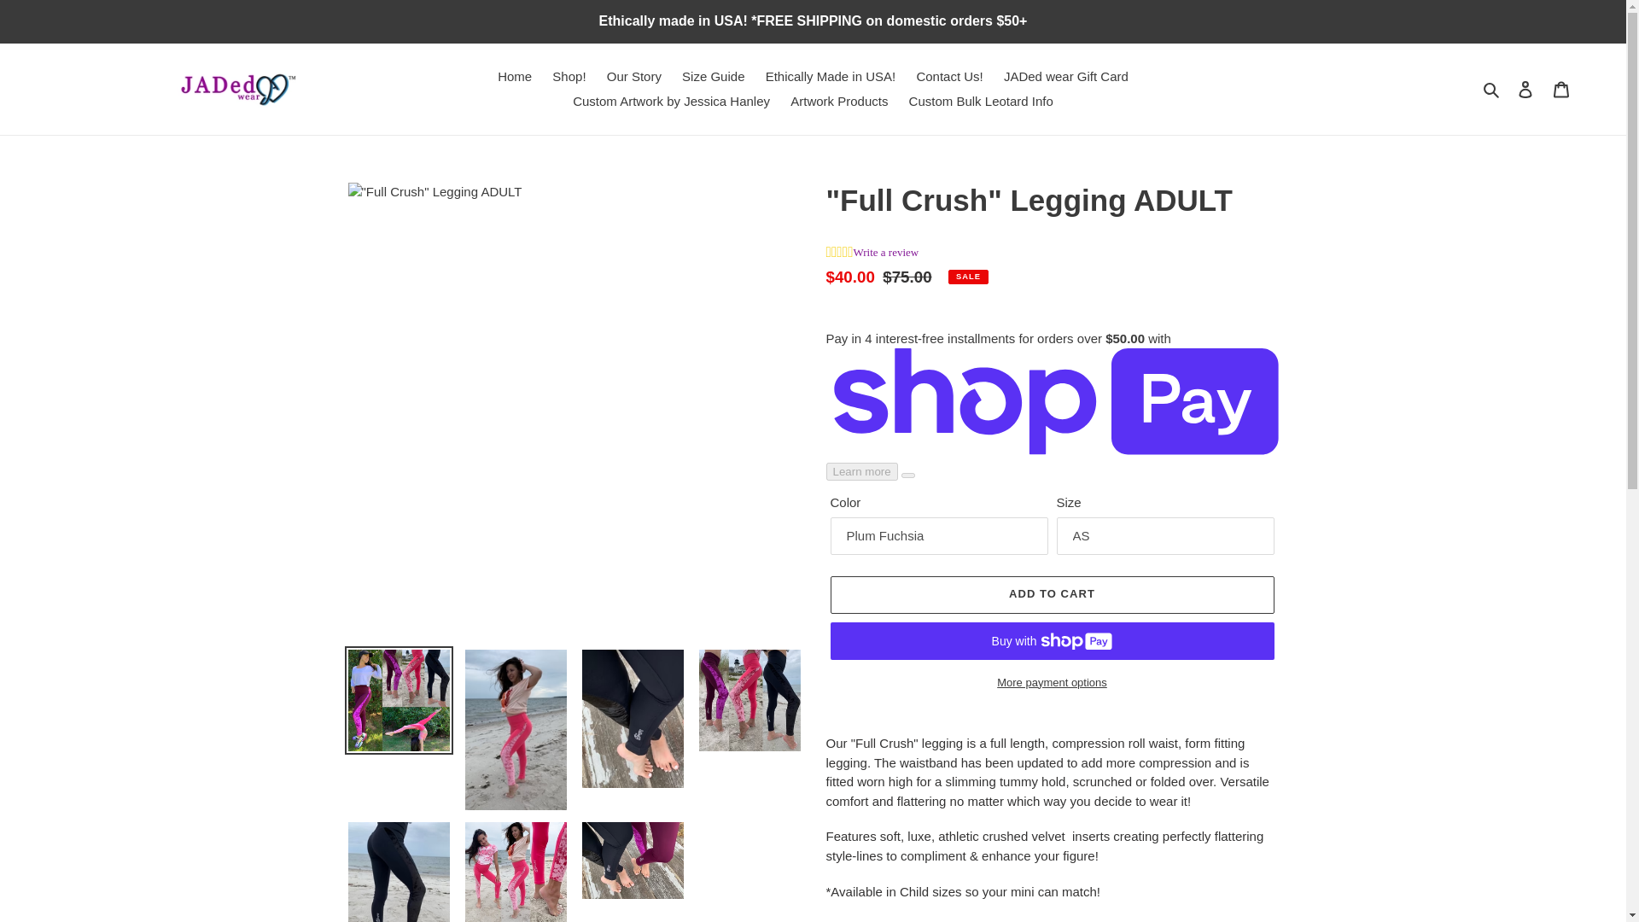 The height and width of the screenshot is (922, 1639). I want to click on Artwork Products, so click(838, 101).